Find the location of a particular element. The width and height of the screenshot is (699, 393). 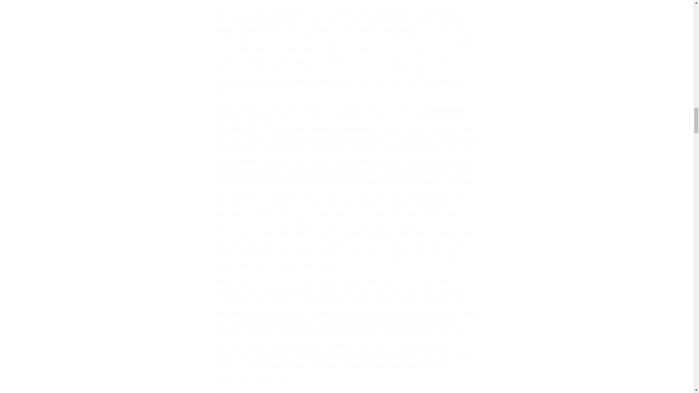

became good friends ten years ago is located at coordinates (339, 114).